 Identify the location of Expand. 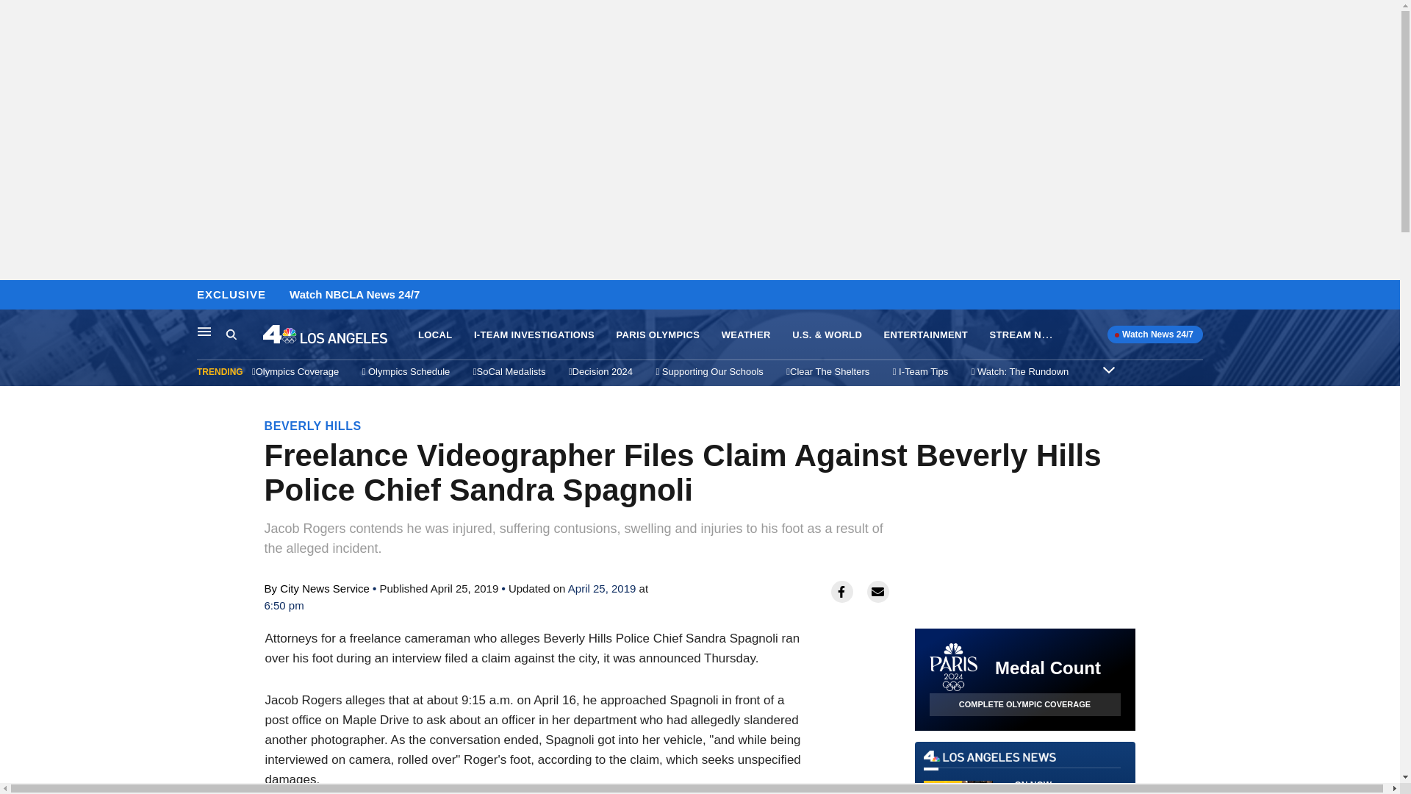
(1108, 369).